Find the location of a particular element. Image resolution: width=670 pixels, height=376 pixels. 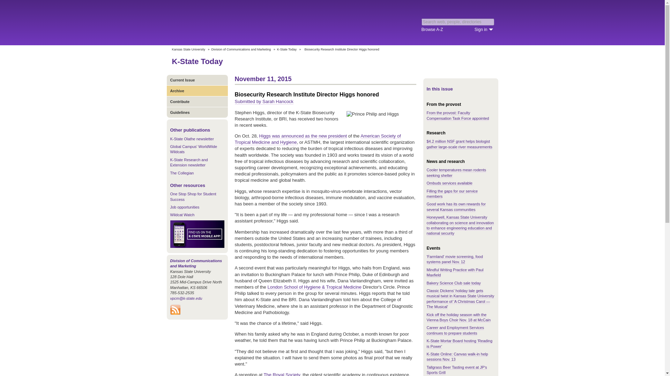

K-State Today is located at coordinates (287, 49).